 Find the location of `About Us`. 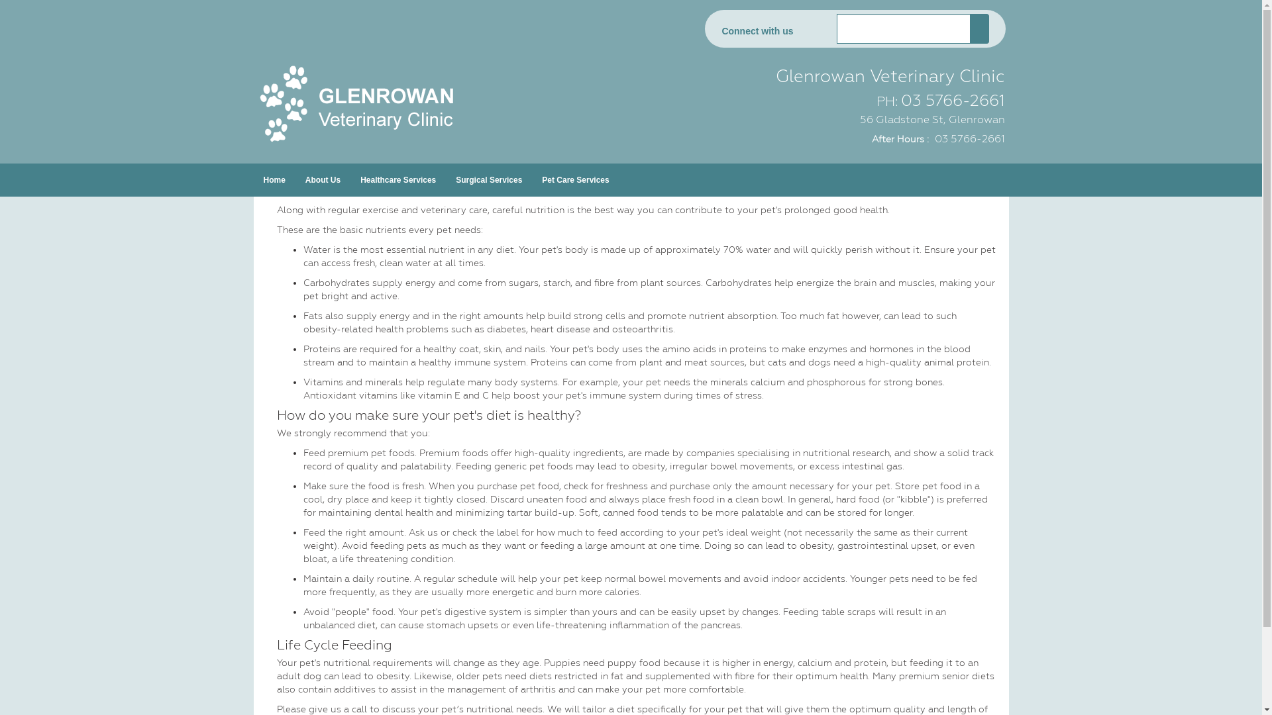

About Us is located at coordinates (323, 180).